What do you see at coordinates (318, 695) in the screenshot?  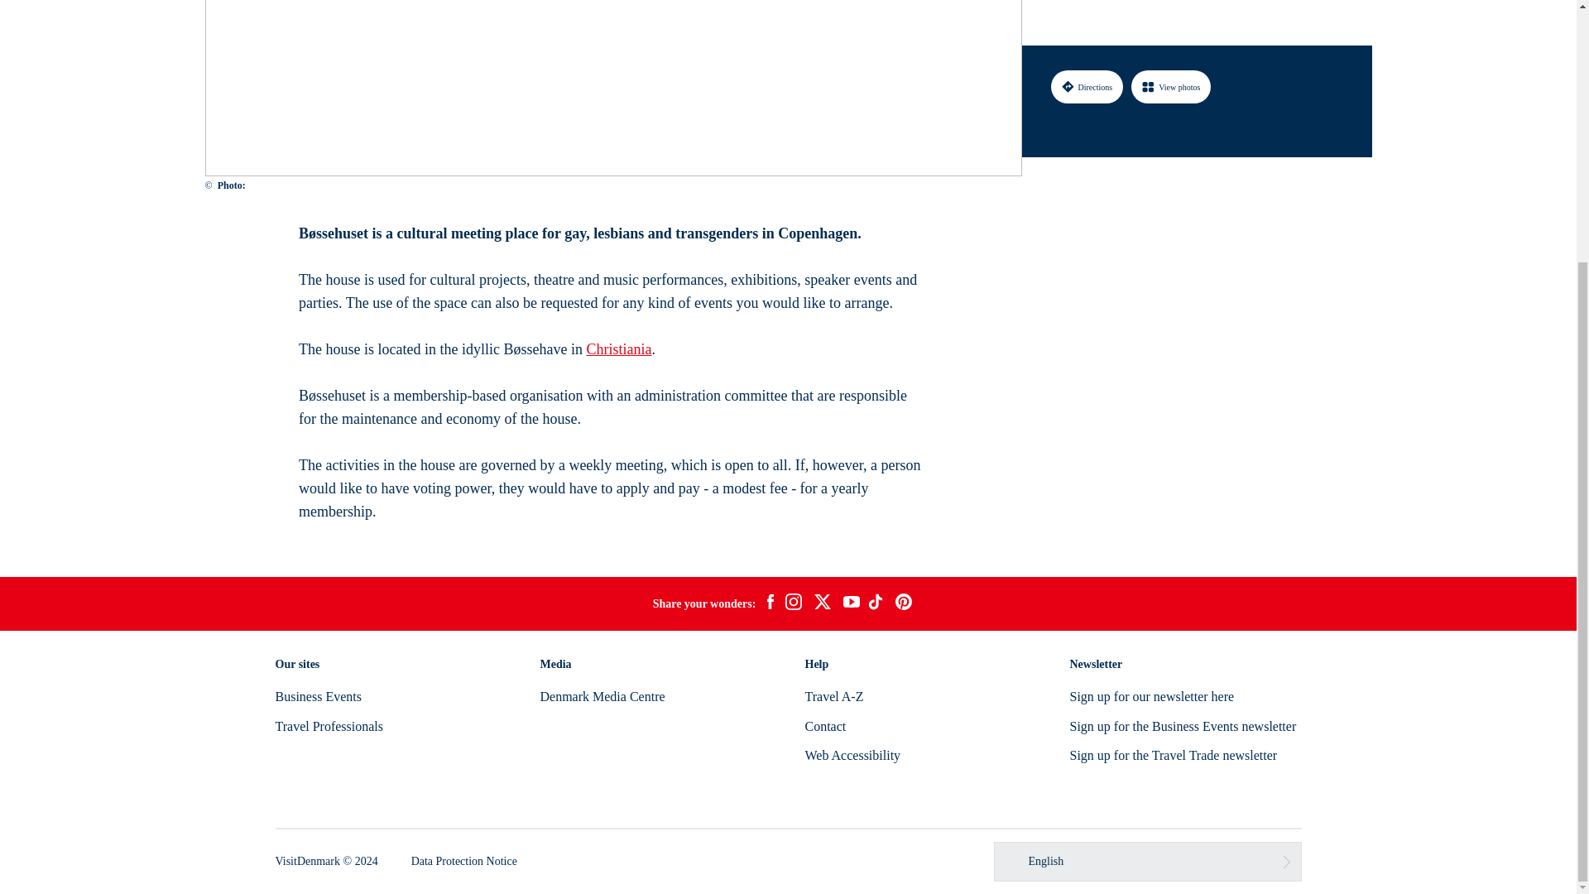 I see `Business Events` at bounding box center [318, 695].